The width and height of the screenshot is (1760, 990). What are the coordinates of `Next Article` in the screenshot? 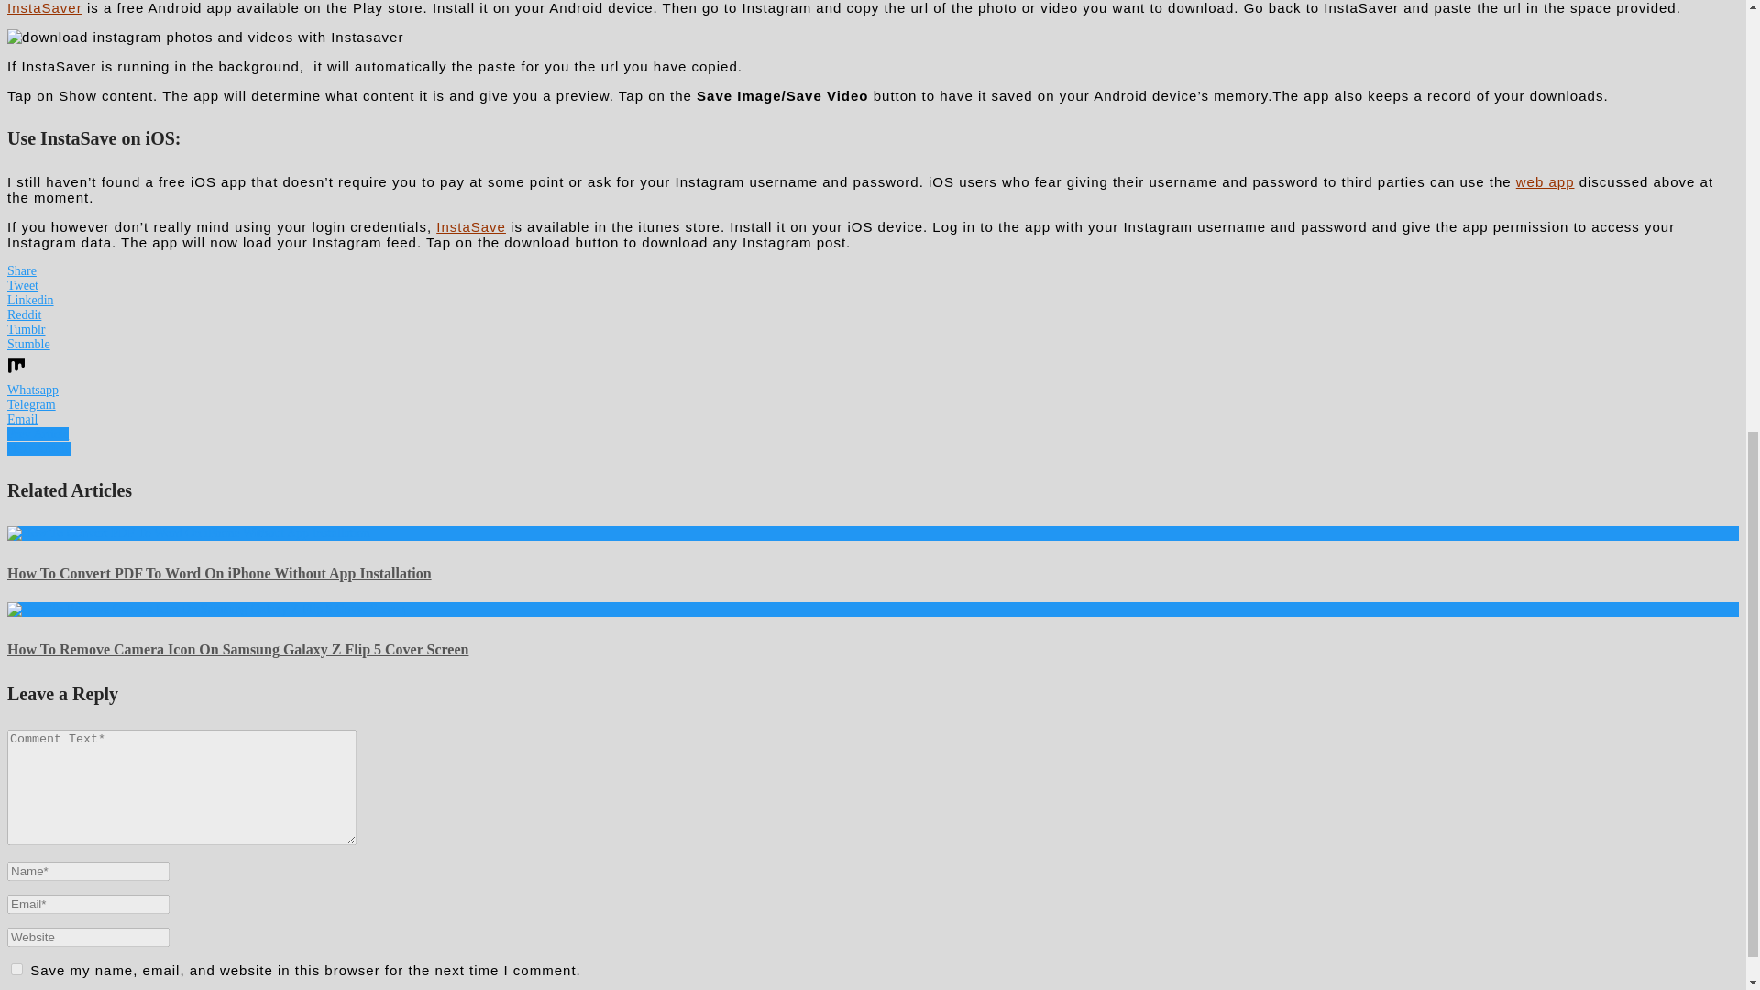 It's located at (38, 447).